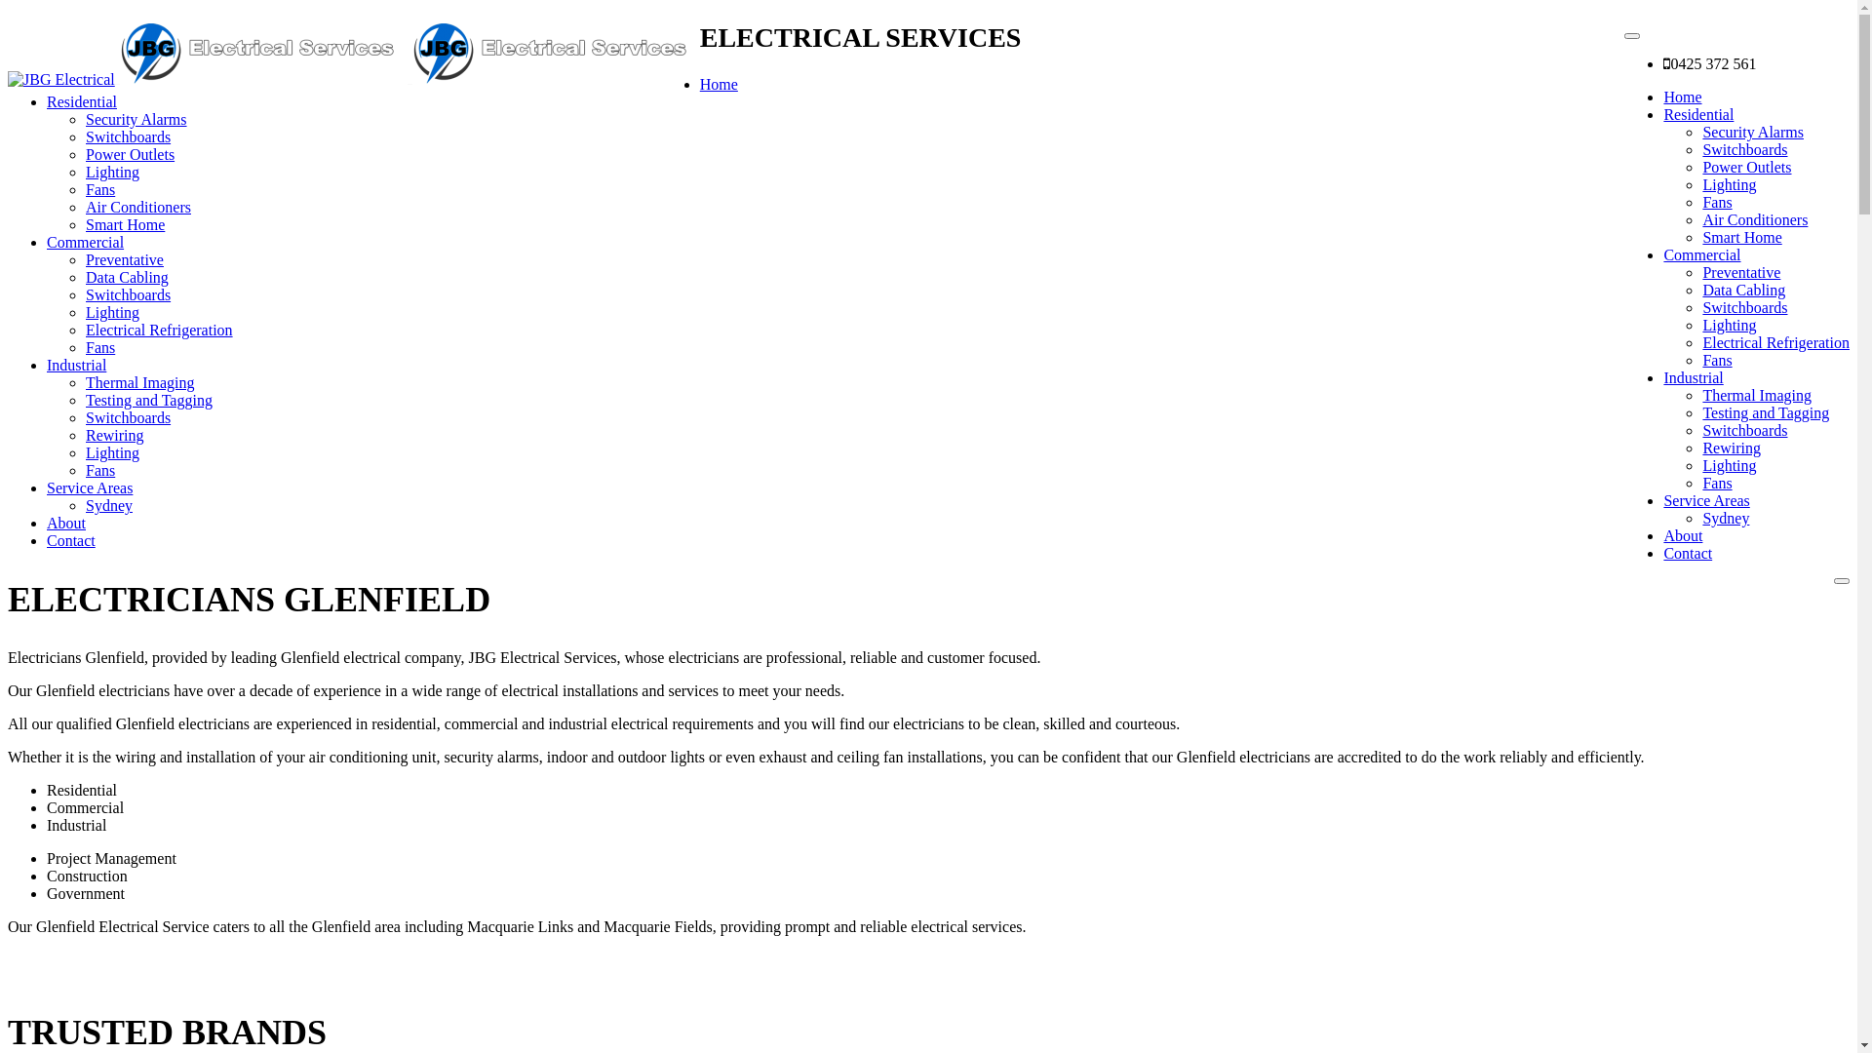 Image resolution: width=1872 pixels, height=1053 pixels. Describe the element at coordinates (1683, 536) in the screenshot. I see `About` at that location.